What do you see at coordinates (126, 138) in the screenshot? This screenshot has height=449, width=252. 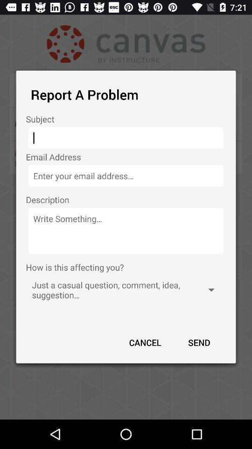 I see `enter the subject` at bounding box center [126, 138].